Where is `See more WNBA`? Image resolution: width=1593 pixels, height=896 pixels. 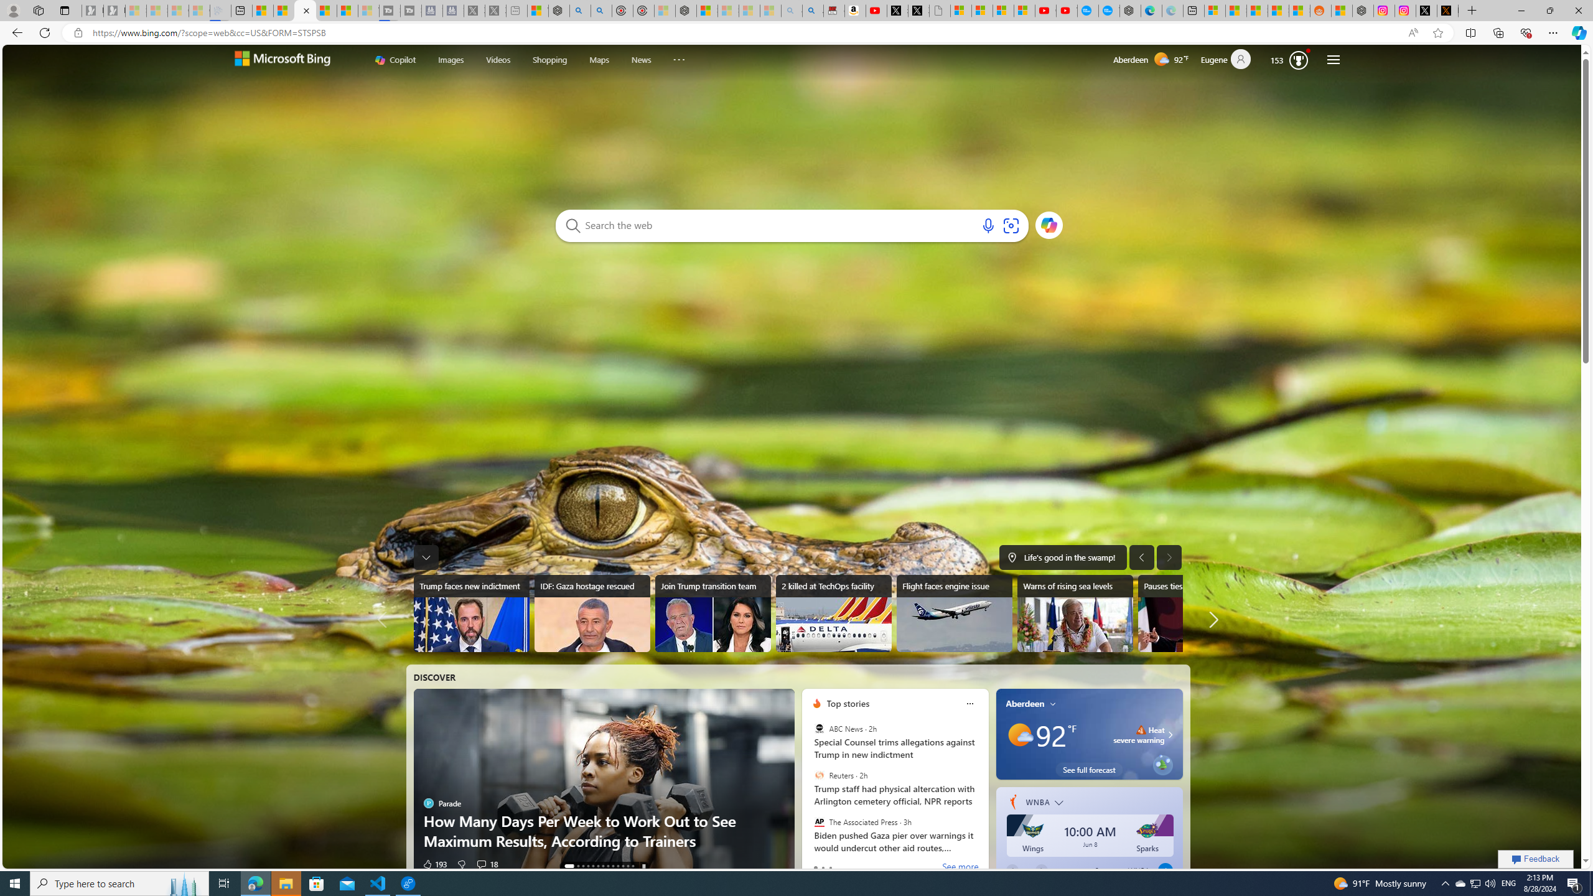 See more WNBA is located at coordinates (1113, 870).